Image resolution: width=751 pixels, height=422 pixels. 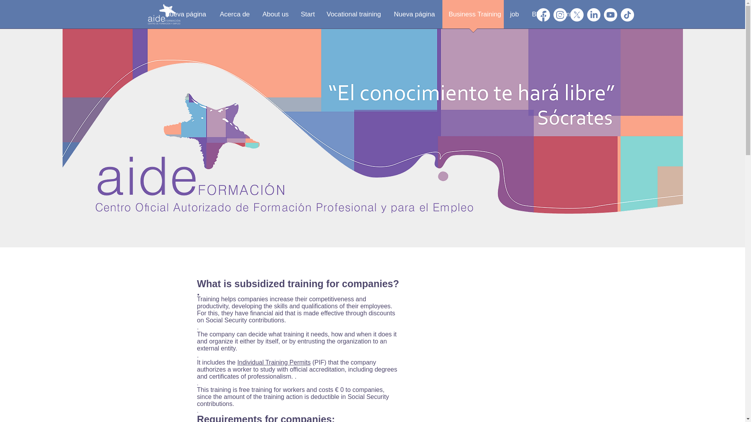 I want to click on Start, so click(x=307, y=17).